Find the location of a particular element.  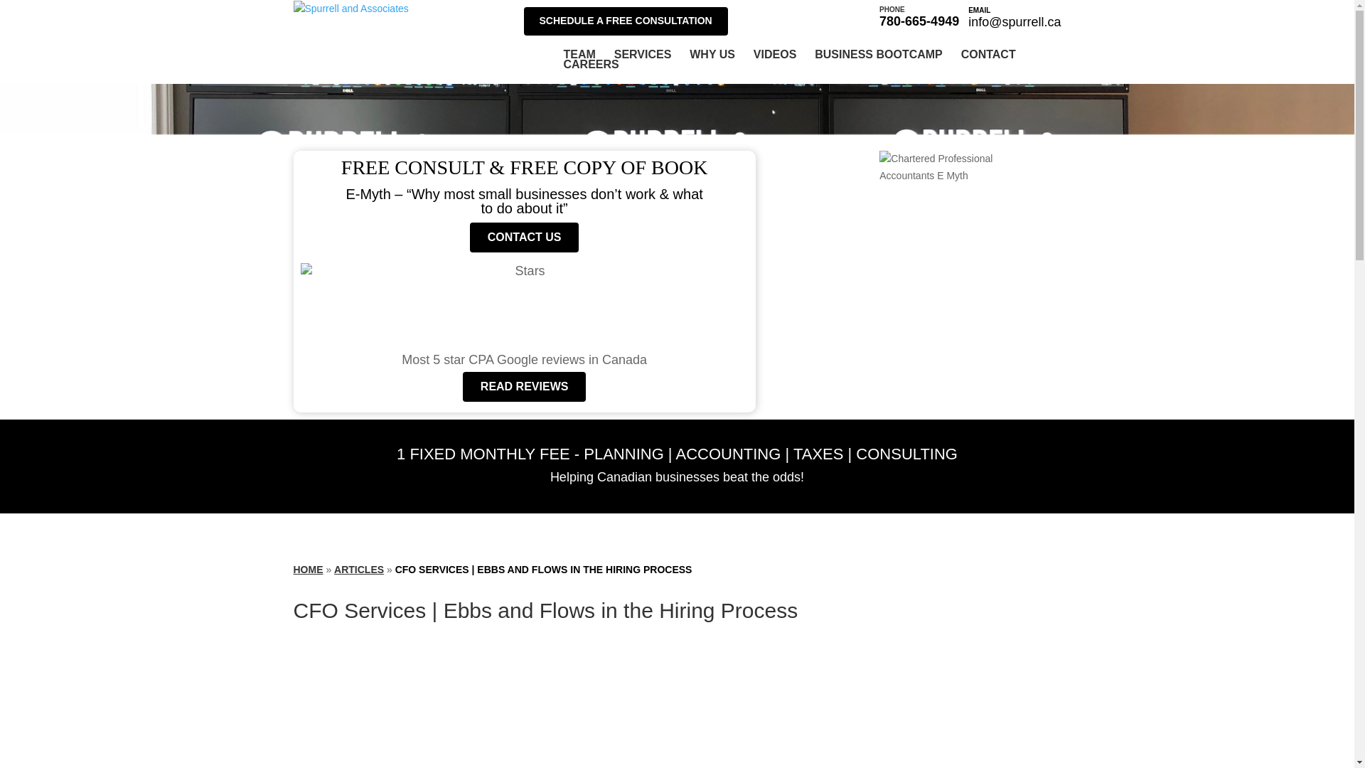

READ REVIEWS is located at coordinates (919, 16).